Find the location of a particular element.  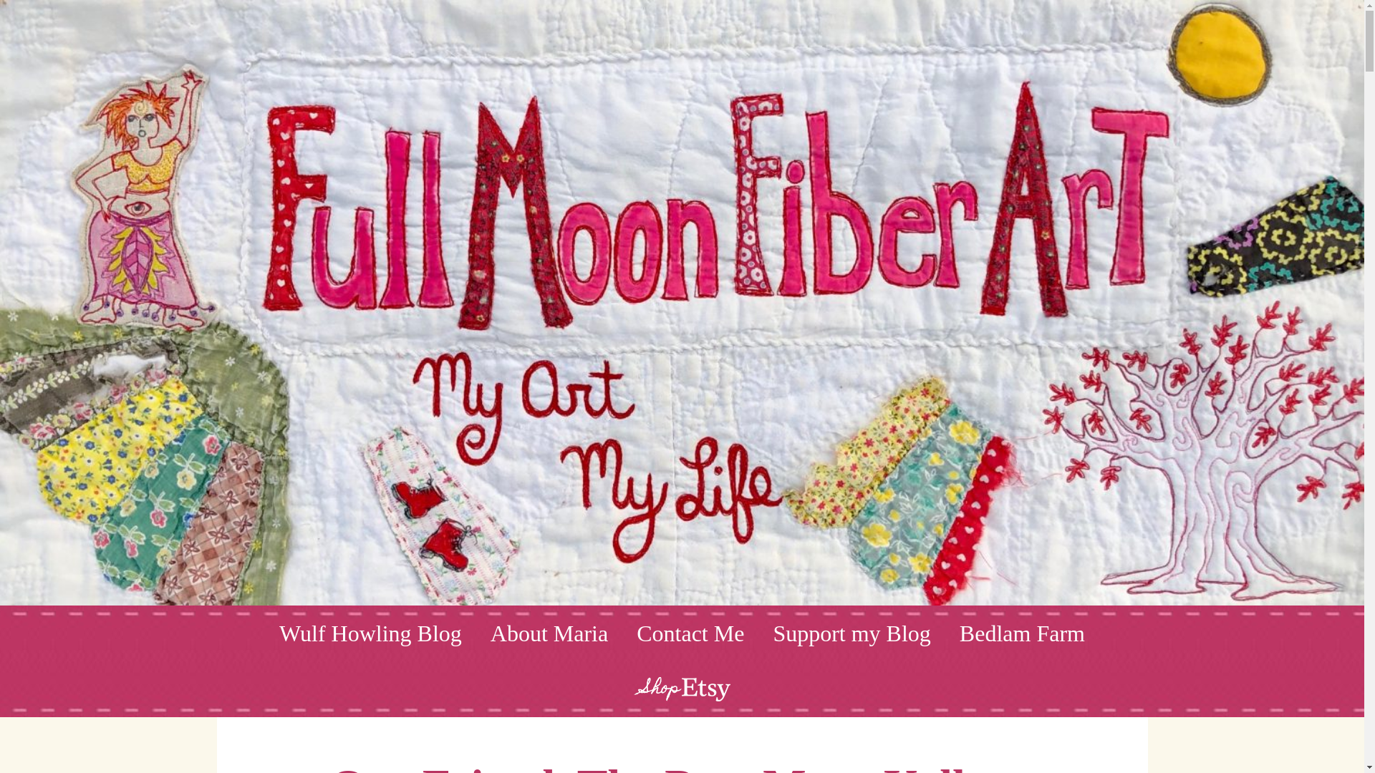

Bedlam Farm is located at coordinates (1022, 633).